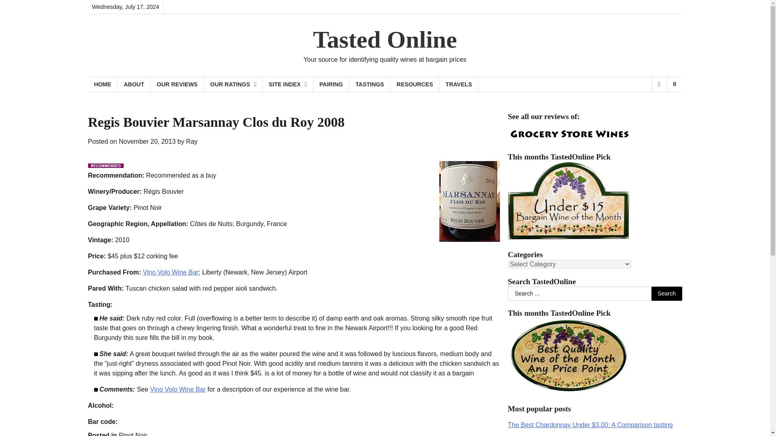 Image resolution: width=776 pixels, height=436 pixels. What do you see at coordinates (177, 84) in the screenshot?
I see `OUR REVIEWS` at bounding box center [177, 84].